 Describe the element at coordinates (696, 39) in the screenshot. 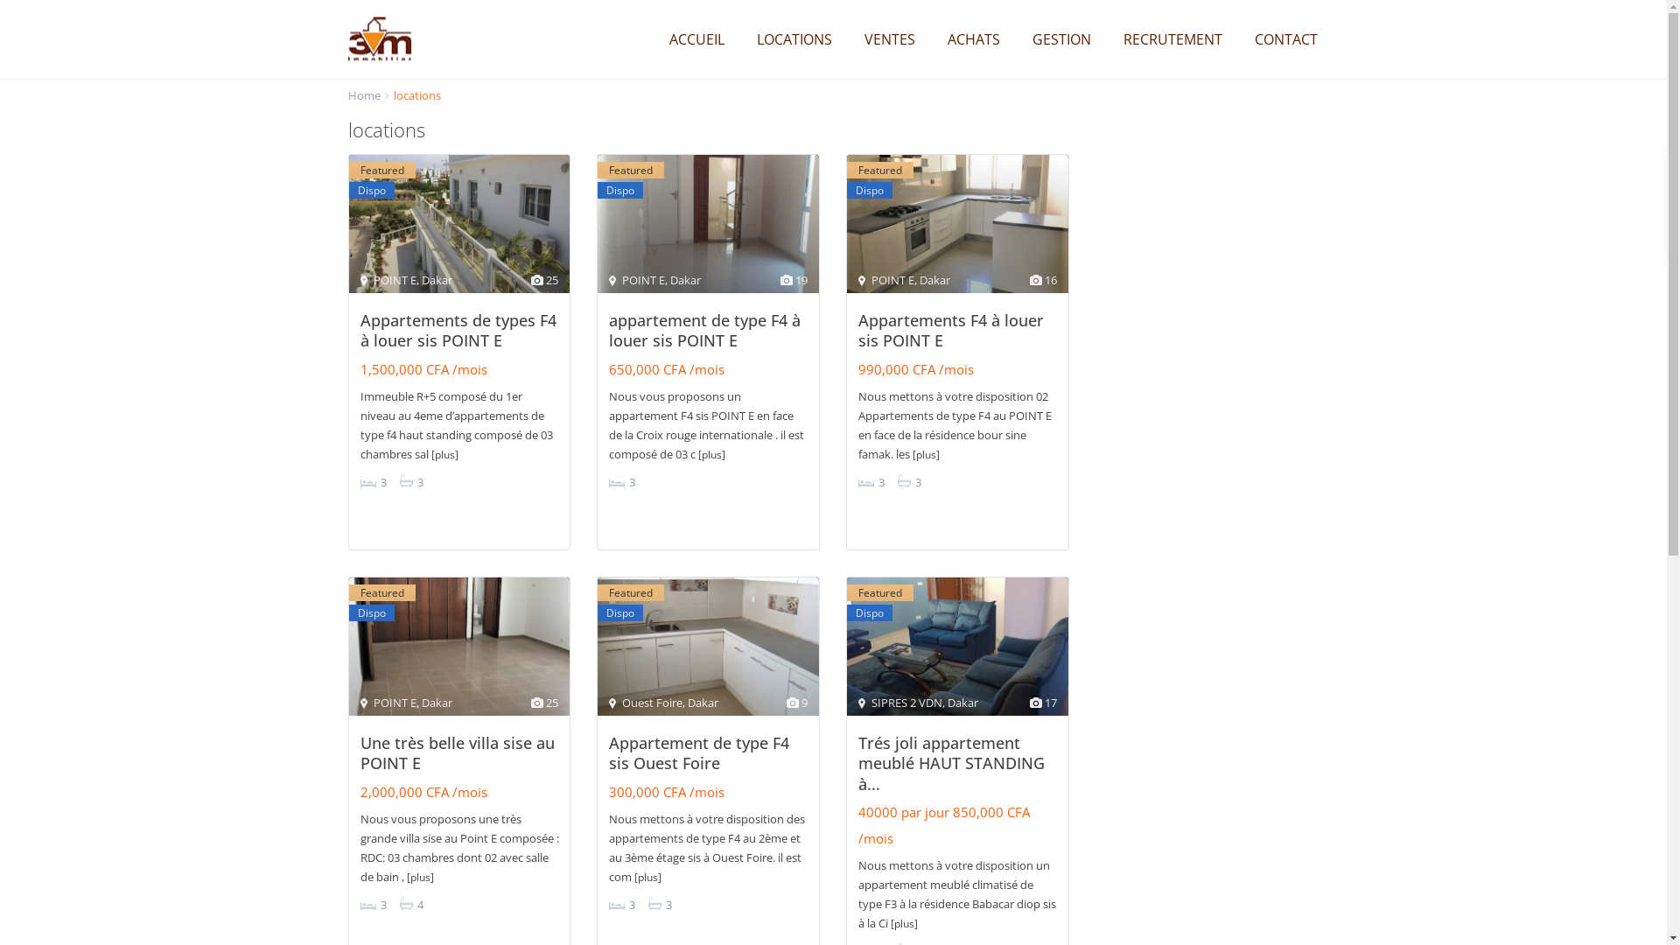

I see `ACCUEIL` at that location.